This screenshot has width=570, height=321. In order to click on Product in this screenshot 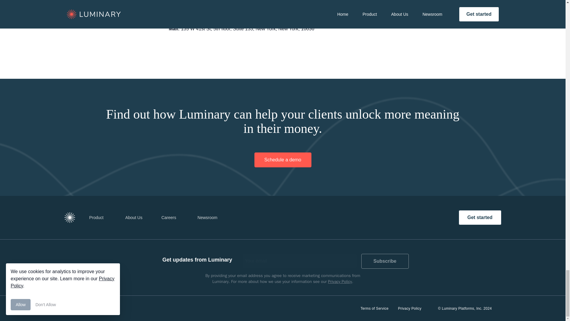, I will do `click(97, 218)`.